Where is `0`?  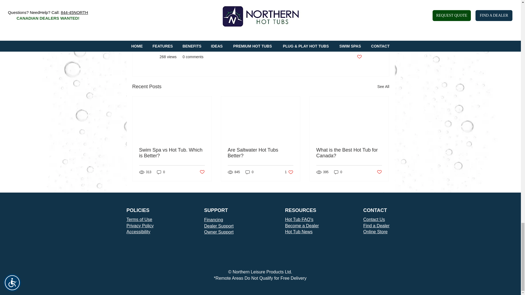
0 is located at coordinates (161, 172).